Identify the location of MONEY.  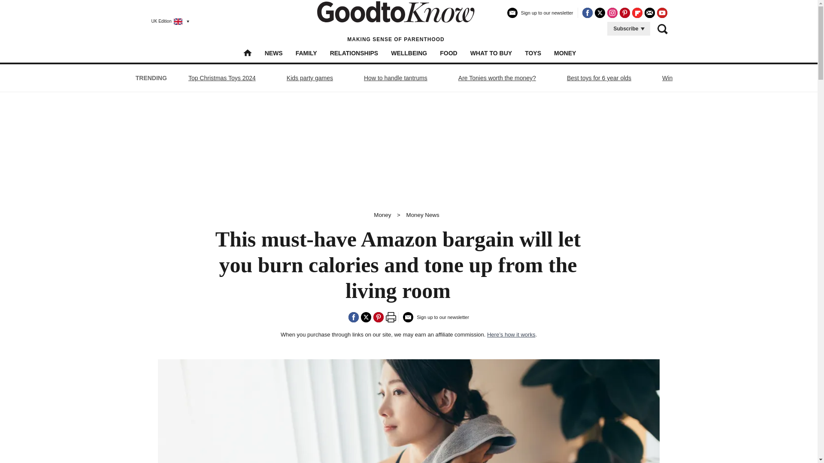
(565, 53).